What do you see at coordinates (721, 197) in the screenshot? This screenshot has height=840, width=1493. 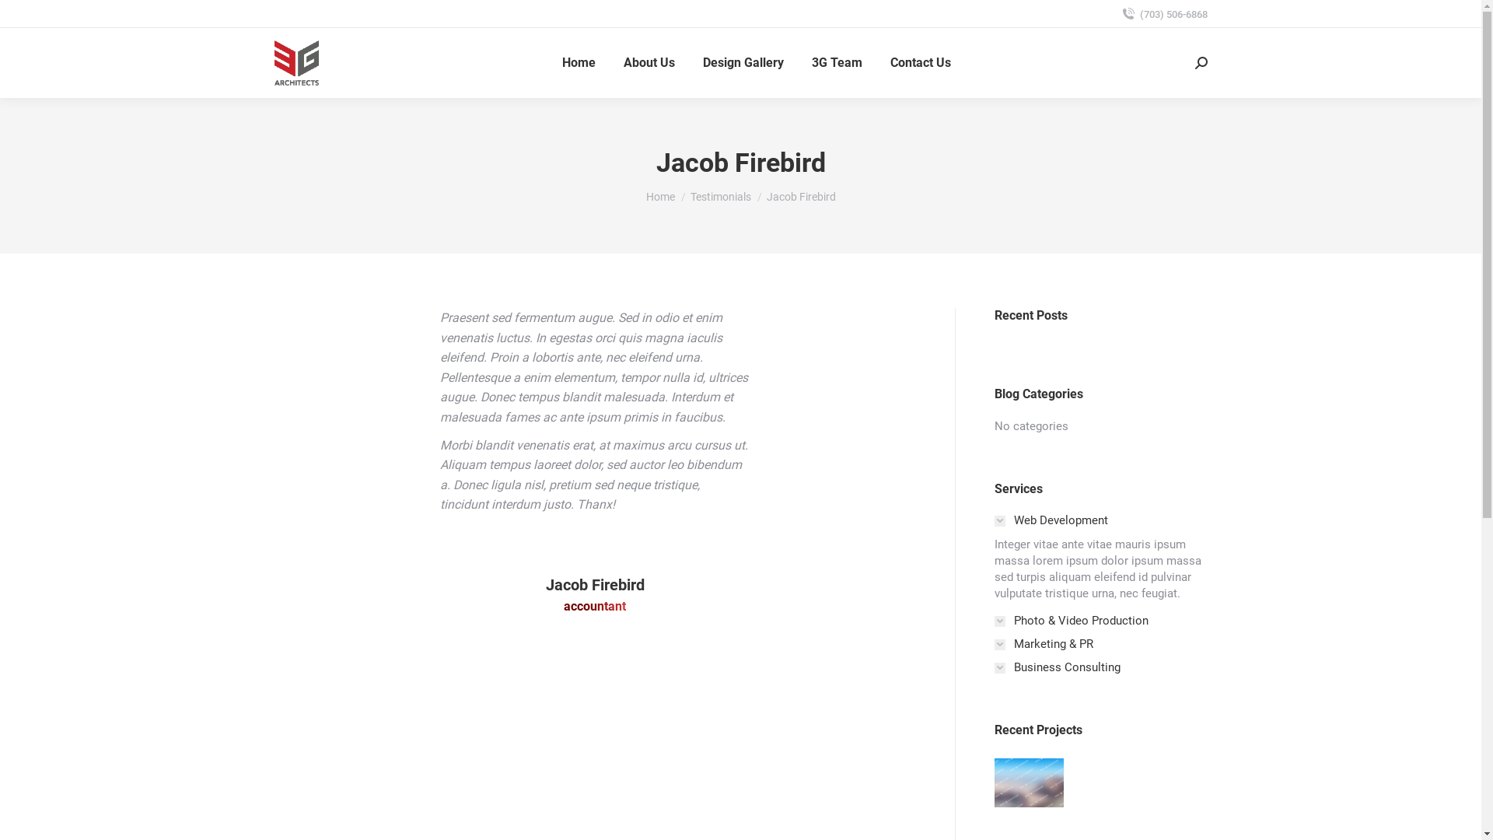 I see `Testimonials` at bounding box center [721, 197].